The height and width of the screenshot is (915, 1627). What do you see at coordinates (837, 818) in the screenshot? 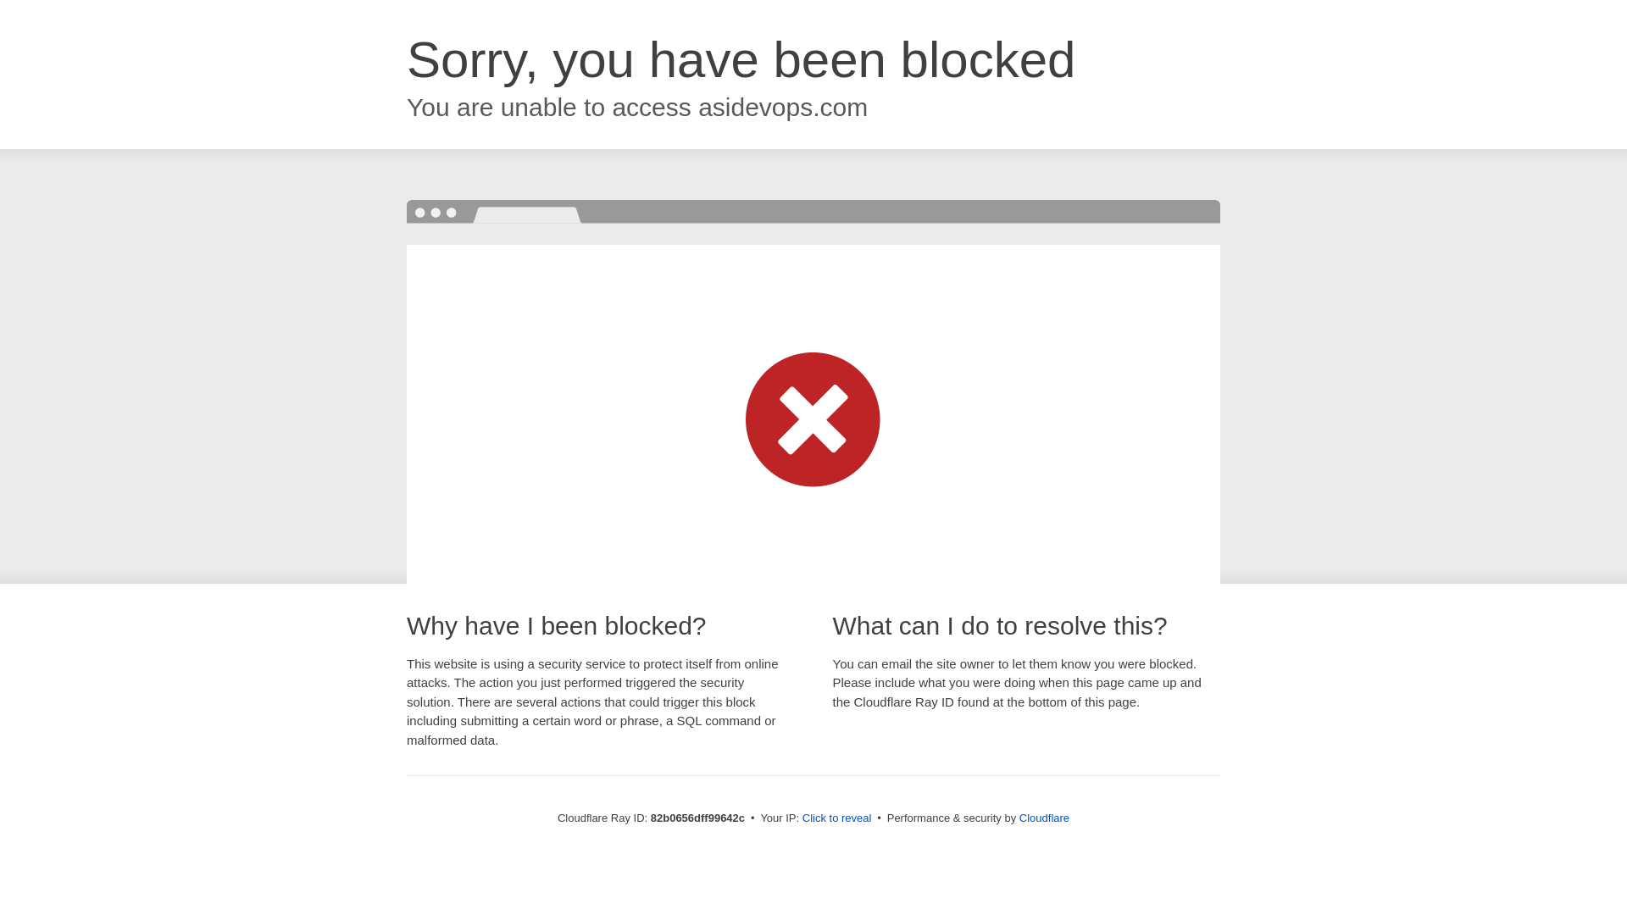
I see `Click to reveal` at bounding box center [837, 818].